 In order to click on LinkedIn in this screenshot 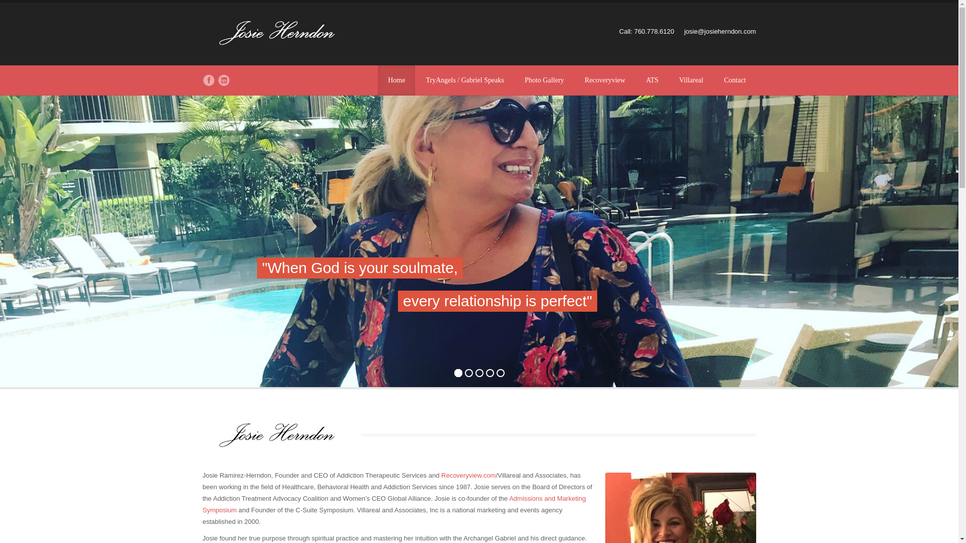, I will do `click(223, 80)`.